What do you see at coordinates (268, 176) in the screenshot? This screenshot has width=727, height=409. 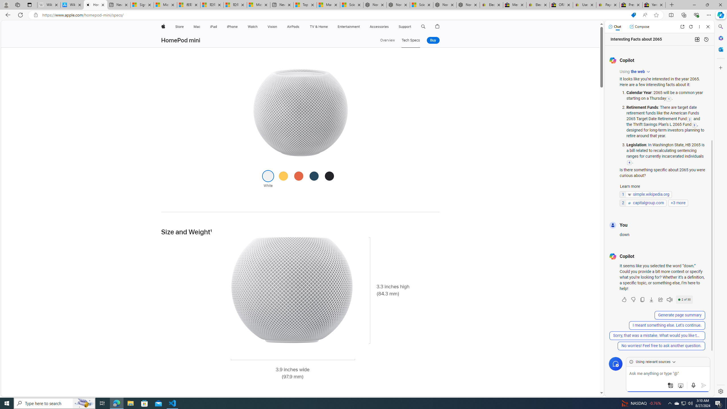 I see `White` at bounding box center [268, 176].